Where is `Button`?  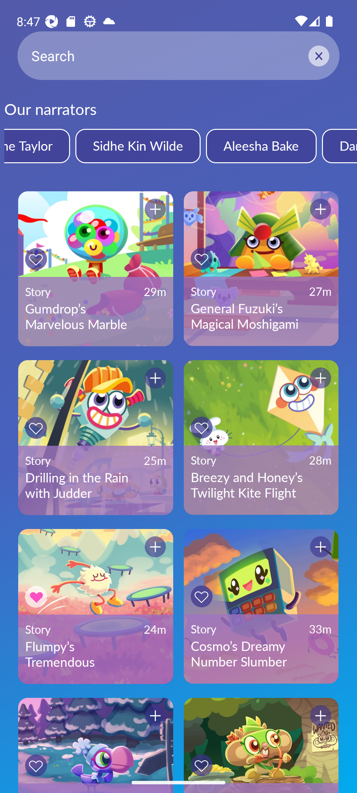
Button is located at coordinates (321, 209).